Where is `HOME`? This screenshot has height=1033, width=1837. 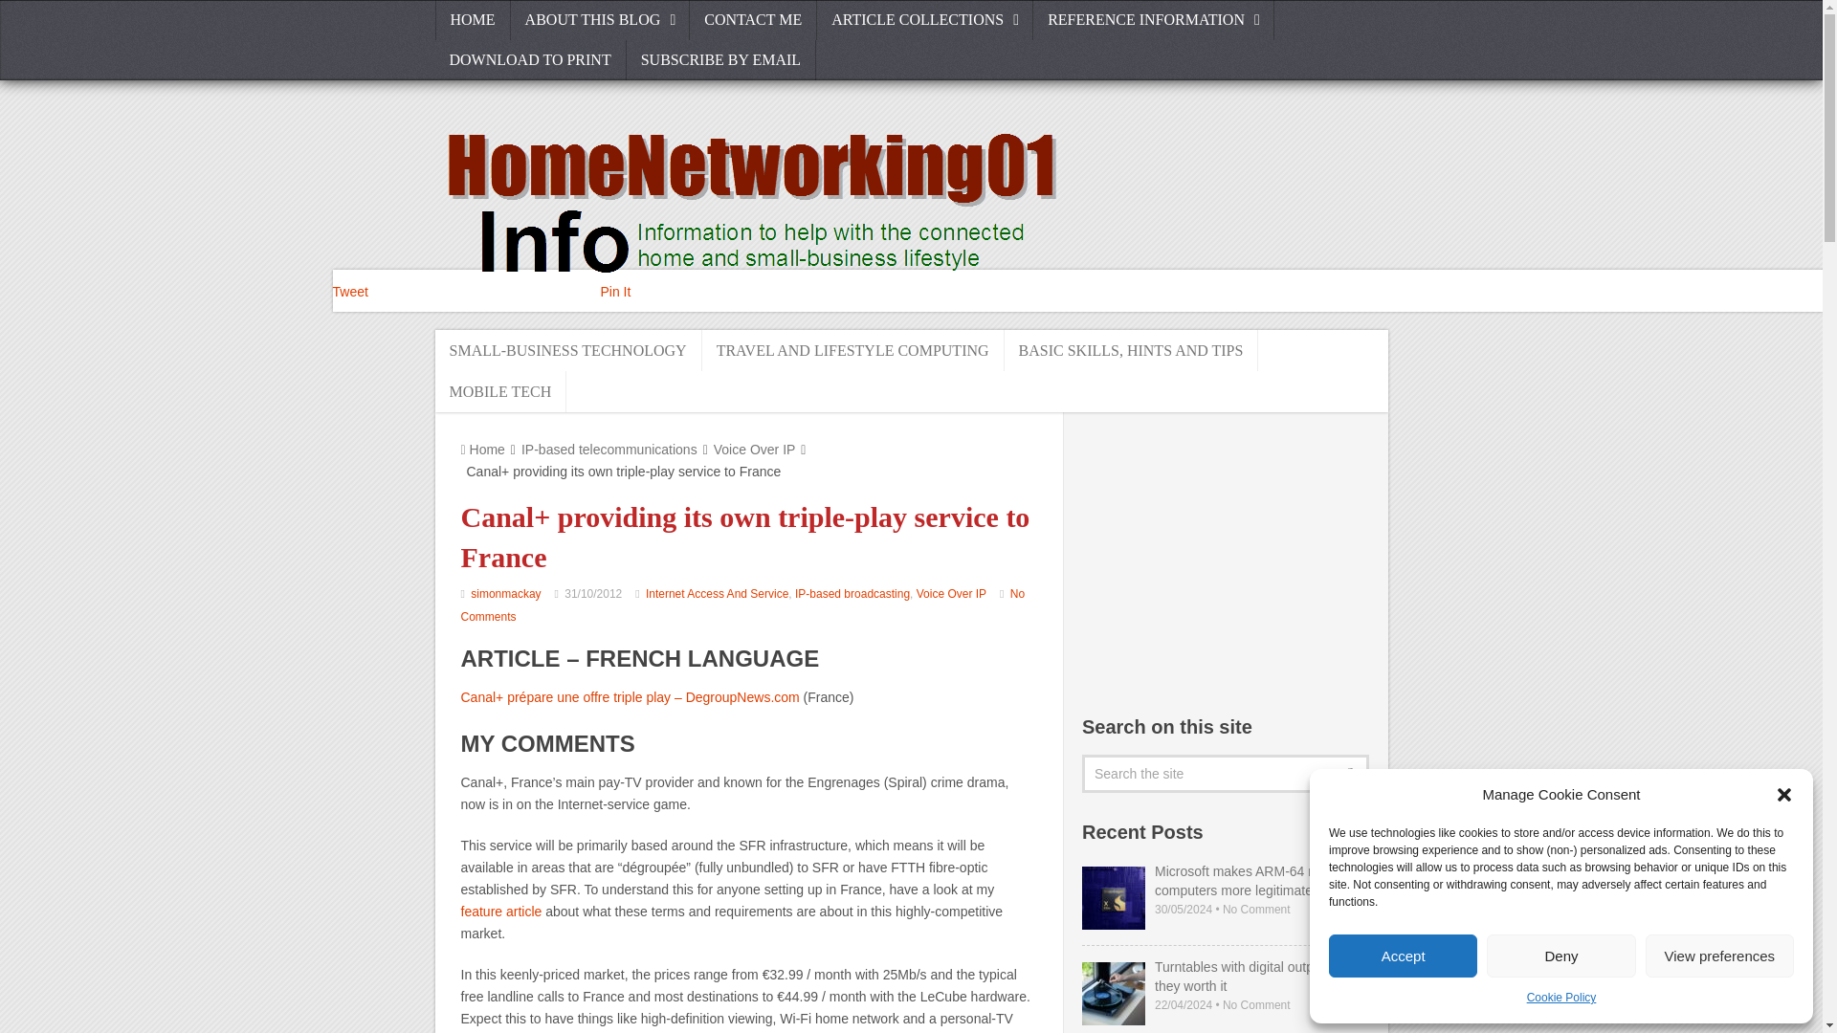
HOME is located at coordinates (472, 20).